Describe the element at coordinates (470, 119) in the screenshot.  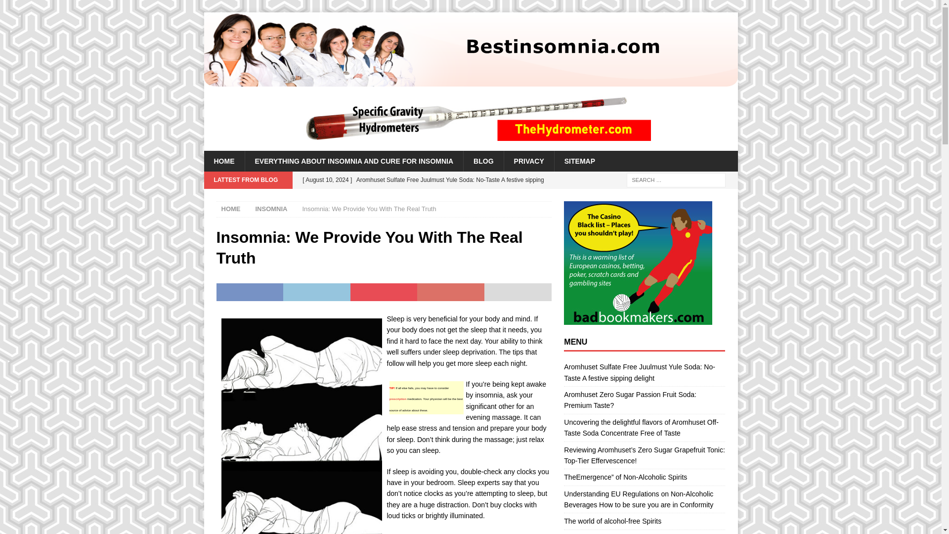
I see `Specific Gravity Hydrometers` at that location.